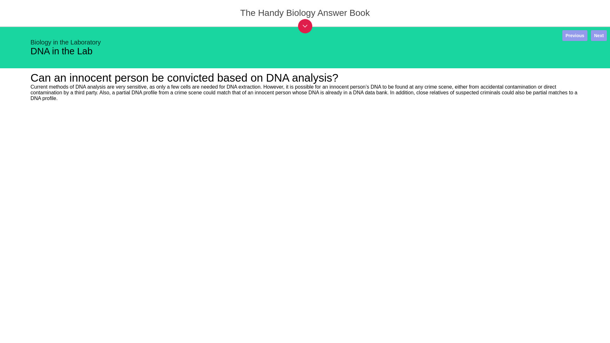 This screenshot has height=343, width=610. What do you see at coordinates (575, 36) in the screenshot?
I see `Previous` at bounding box center [575, 36].